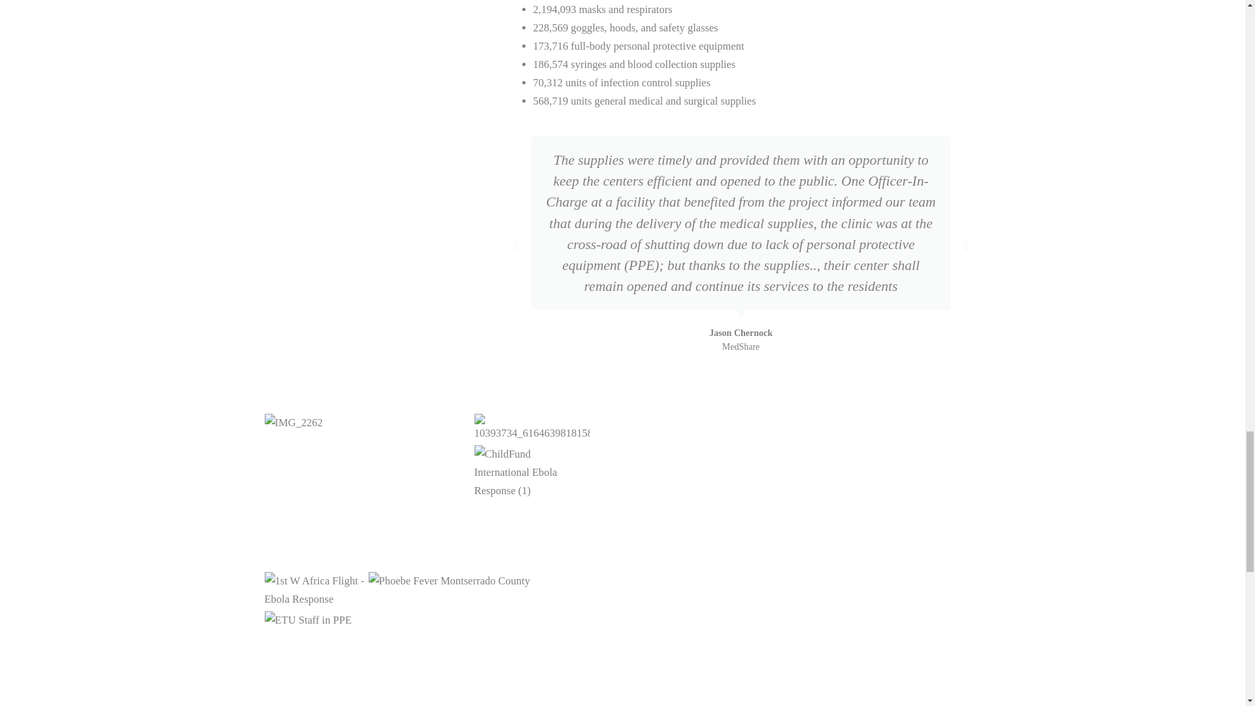 The image size is (1255, 706). I want to click on Phoebe Fever Montserrado County, so click(449, 580).